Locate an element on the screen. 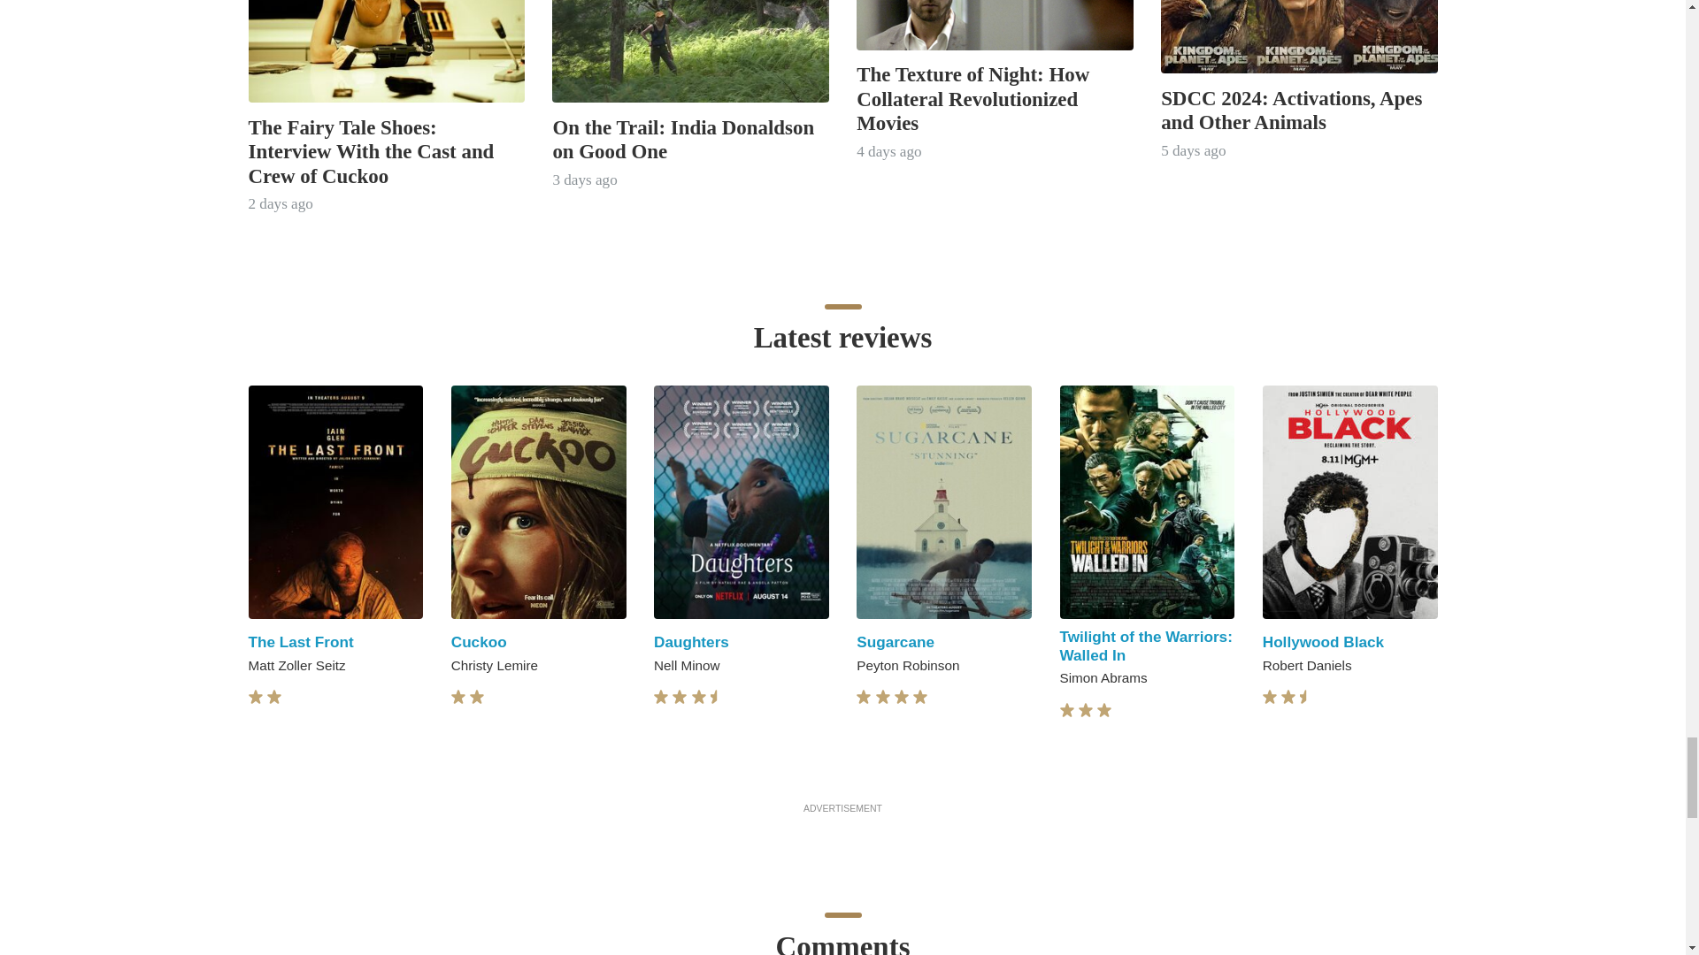 Image resolution: width=1699 pixels, height=955 pixels. On the Trail: India Donaldson on Good One is located at coordinates (683, 139).